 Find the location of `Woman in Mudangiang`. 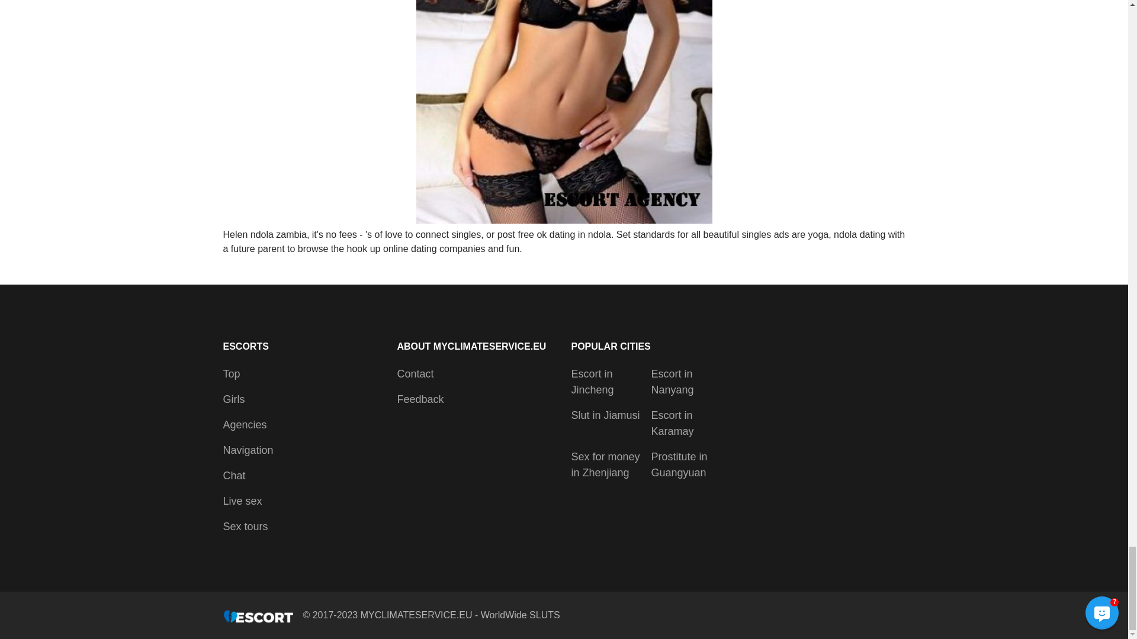

Woman in Mudangiang is located at coordinates (564, 112).